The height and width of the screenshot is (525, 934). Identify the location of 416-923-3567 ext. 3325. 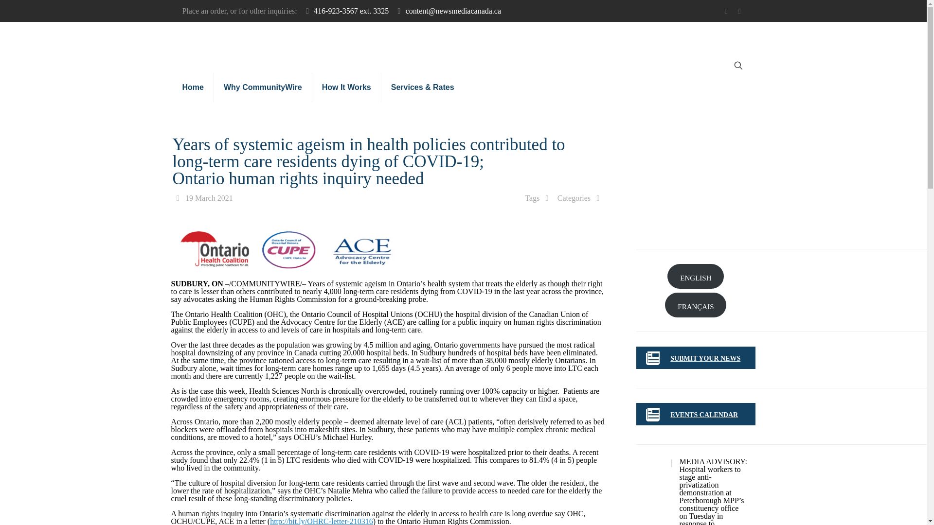
(351, 11).